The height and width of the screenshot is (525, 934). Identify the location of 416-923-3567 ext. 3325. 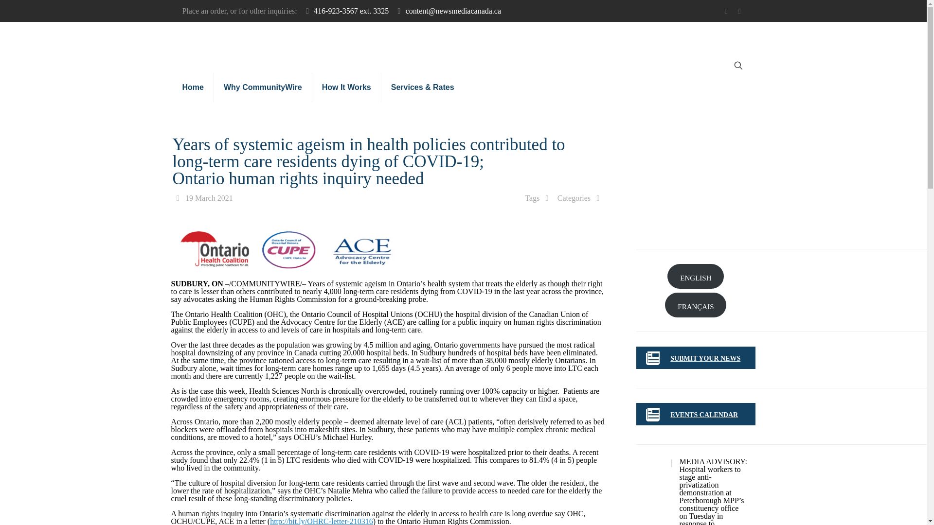
(351, 11).